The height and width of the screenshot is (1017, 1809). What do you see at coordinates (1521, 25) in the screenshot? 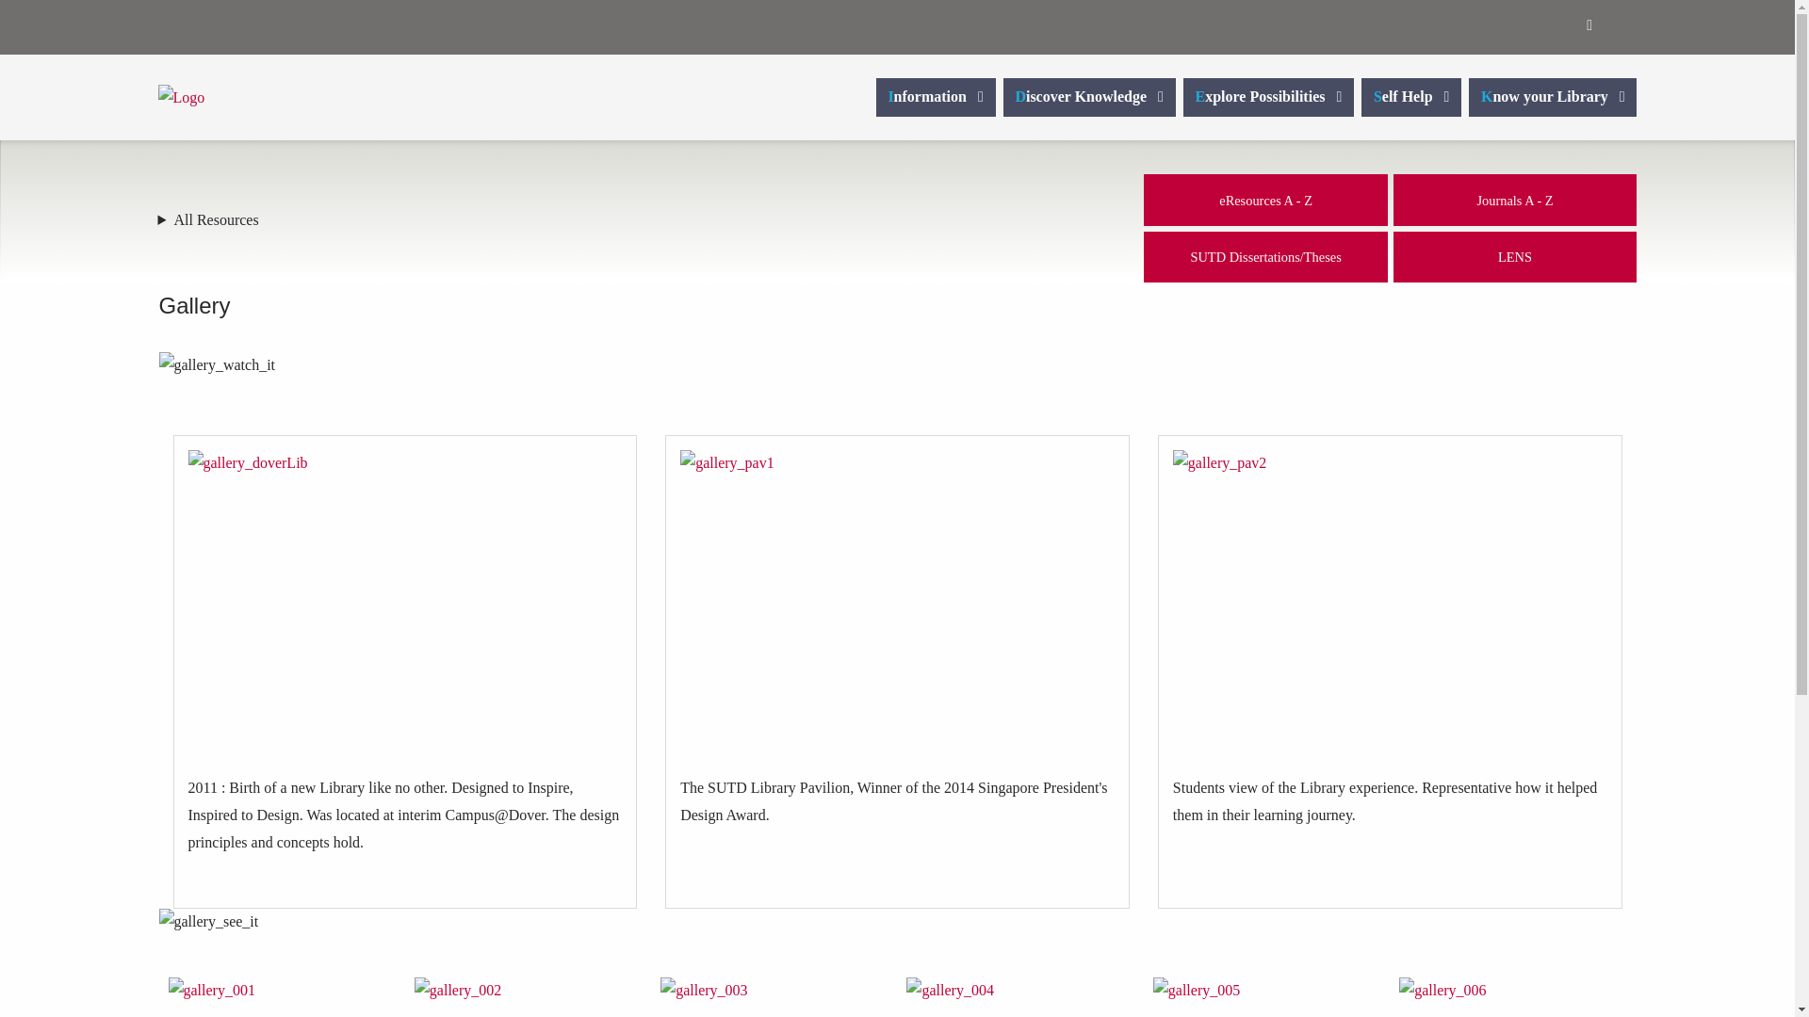
I see `Events` at bounding box center [1521, 25].